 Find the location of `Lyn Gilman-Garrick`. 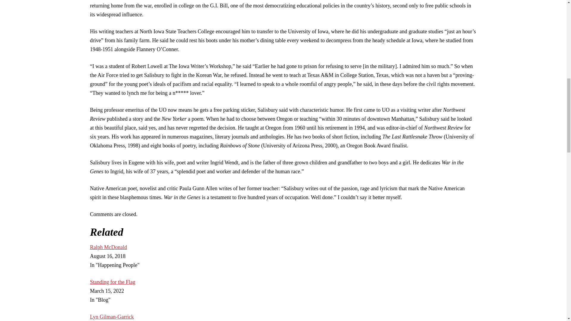

Lyn Gilman-Garrick is located at coordinates (112, 317).